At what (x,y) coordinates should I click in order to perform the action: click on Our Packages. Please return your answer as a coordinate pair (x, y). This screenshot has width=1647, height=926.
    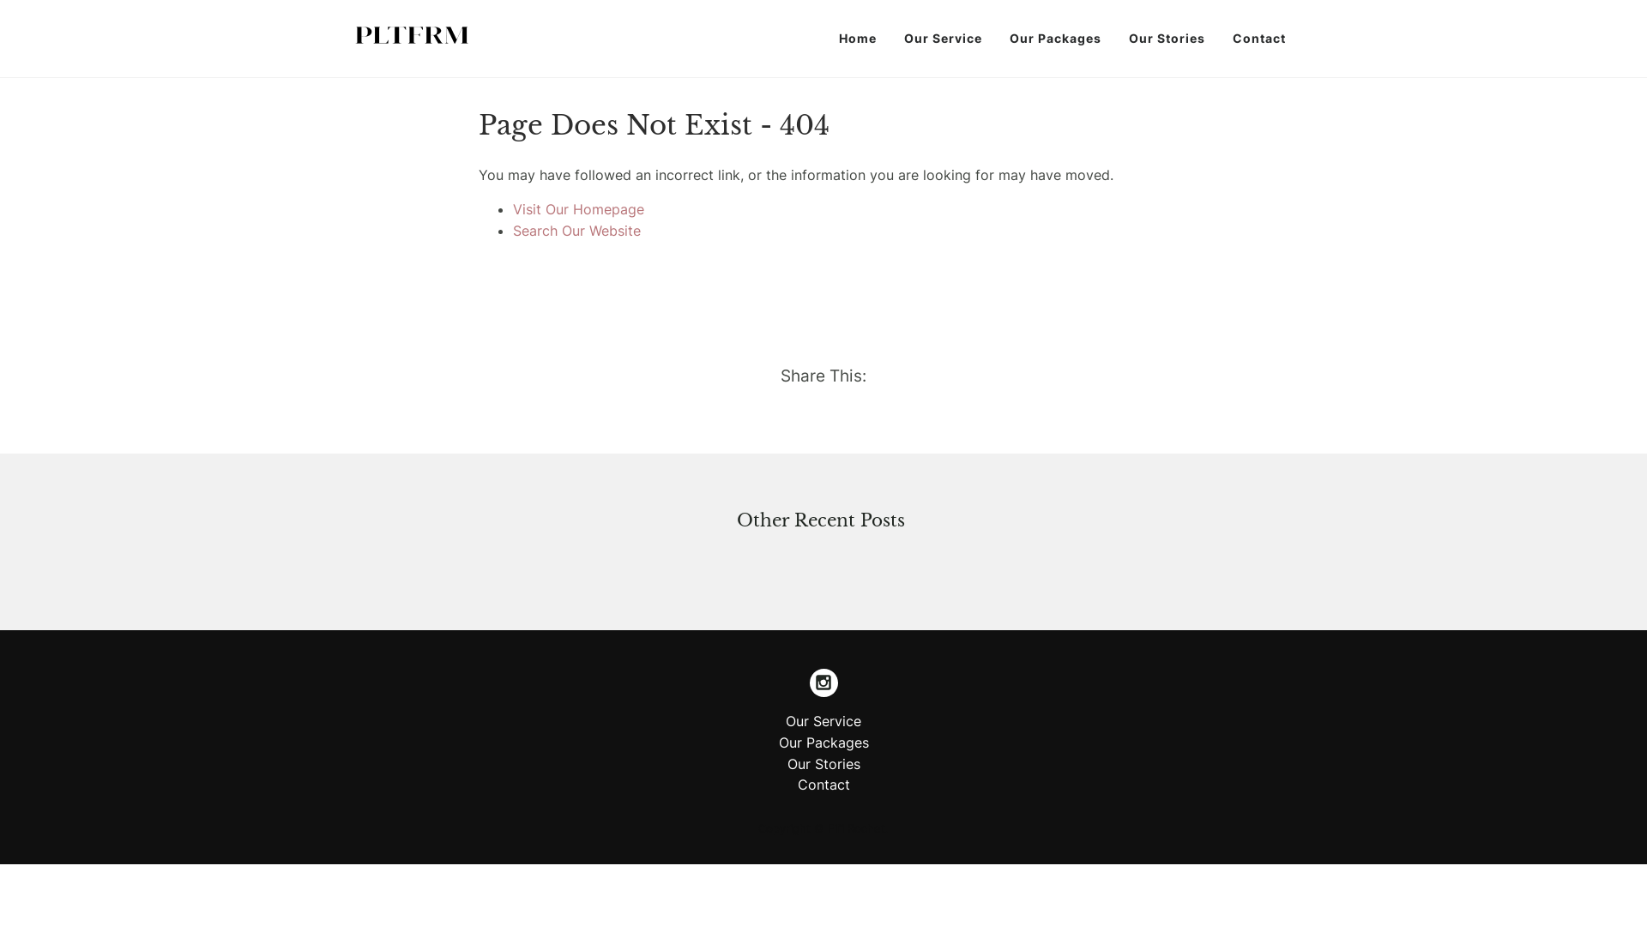
    Looking at the image, I should click on (823, 743).